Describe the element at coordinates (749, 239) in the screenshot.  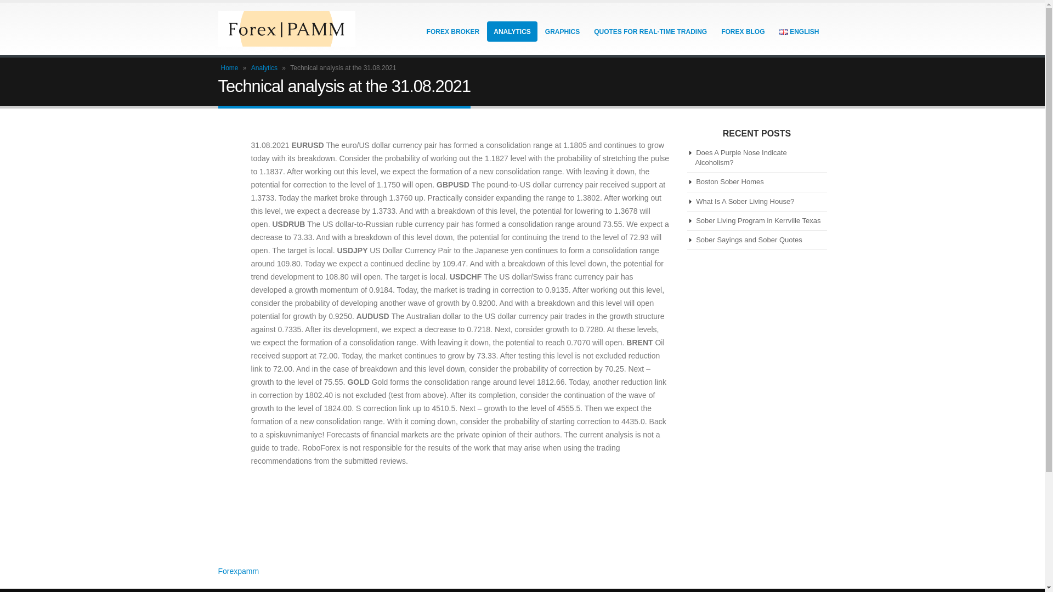
I see `Sober Sayings and Sober Quotes` at that location.